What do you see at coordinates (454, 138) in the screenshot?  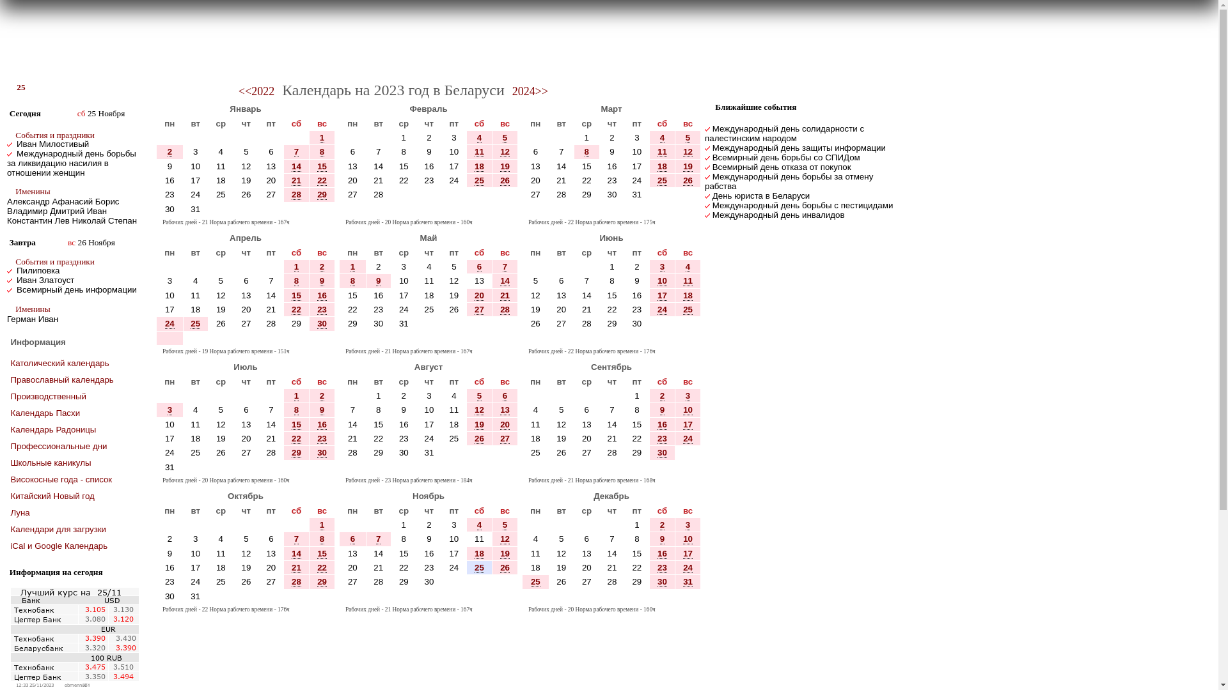 I see `3` at bounding box center [454, 138].